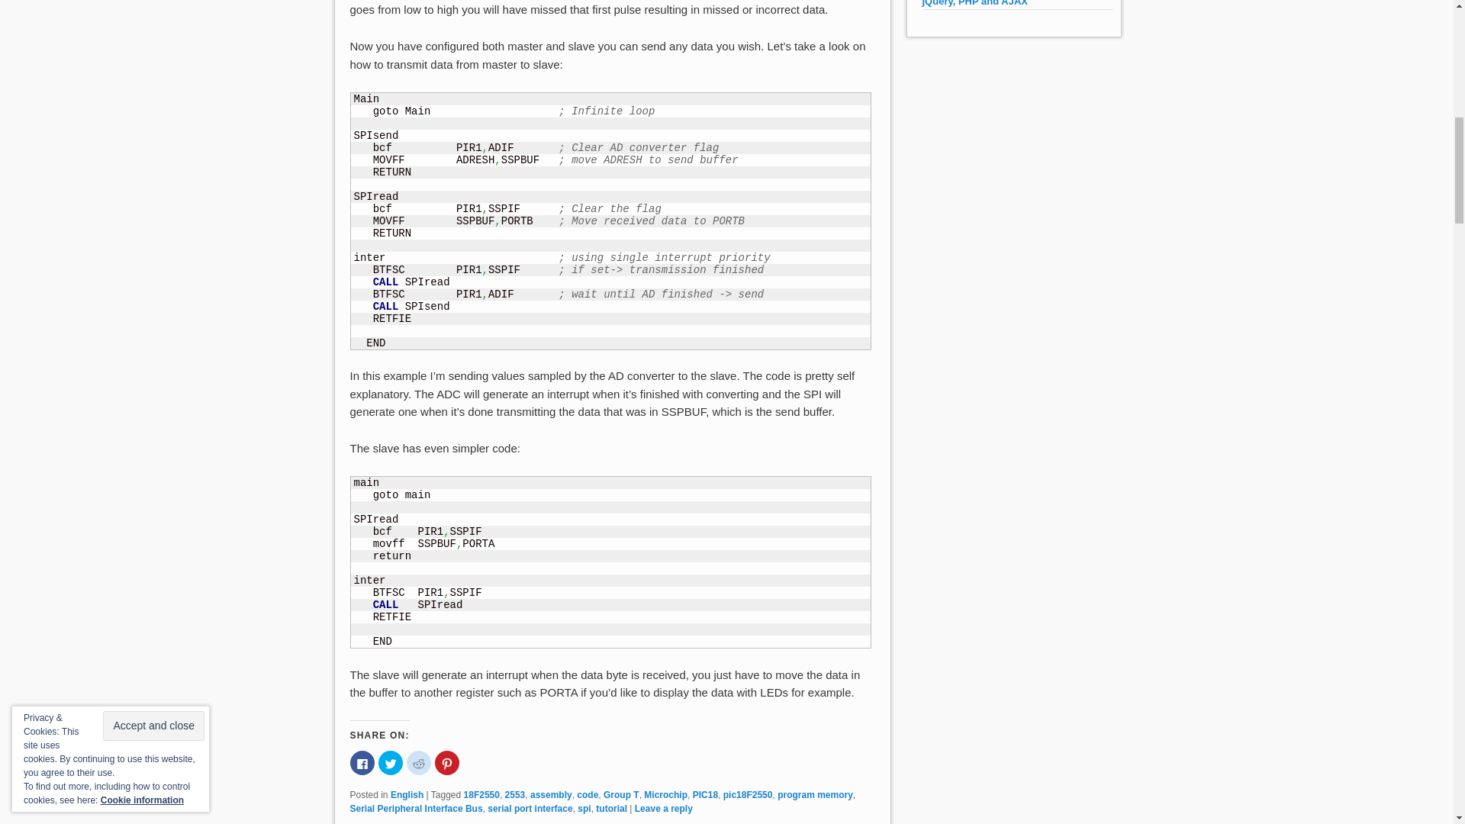 This screenshot has height=824, width=1465. I want to click on 18F2550, so click(481, 794).